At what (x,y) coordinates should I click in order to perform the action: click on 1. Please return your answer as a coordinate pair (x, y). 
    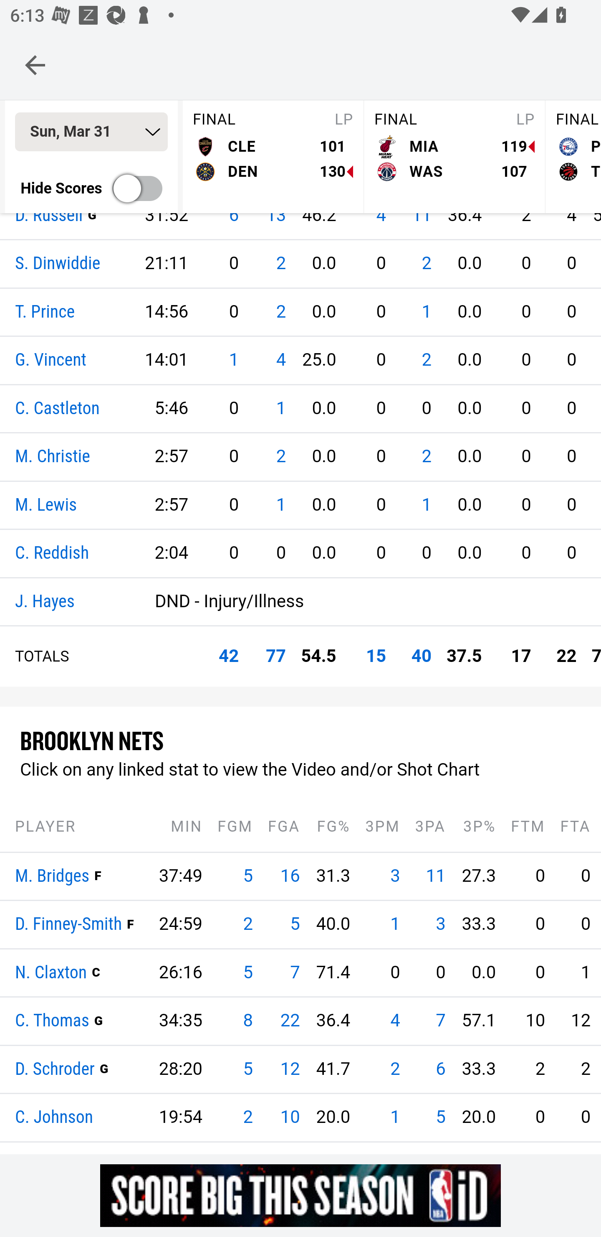
    Looking at the image, I should click on (280, 409).